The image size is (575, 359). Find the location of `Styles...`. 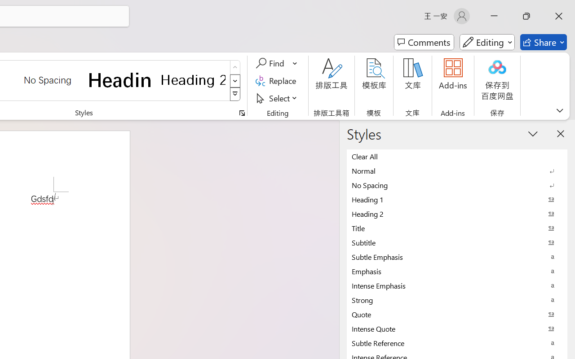

Styles... is located at coordinates (242, 113).